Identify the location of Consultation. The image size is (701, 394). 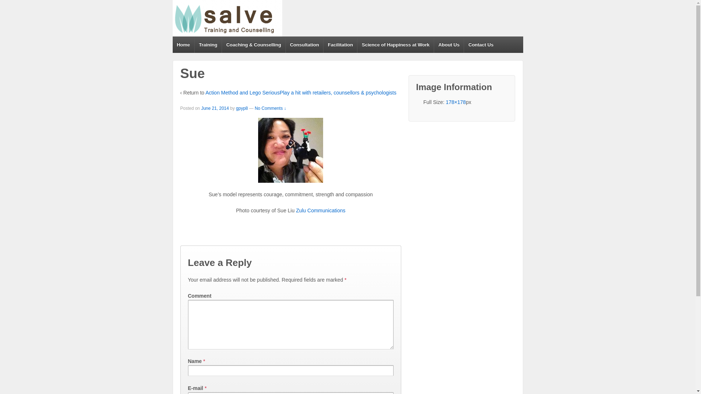
(304, 45).